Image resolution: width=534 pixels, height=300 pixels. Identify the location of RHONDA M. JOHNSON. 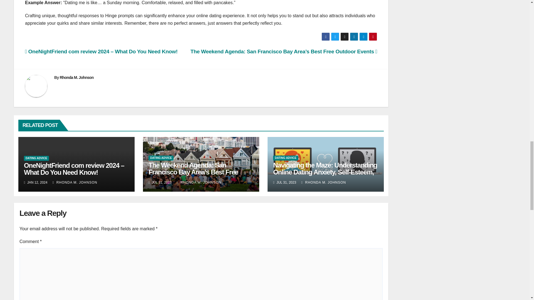
(75, 182).